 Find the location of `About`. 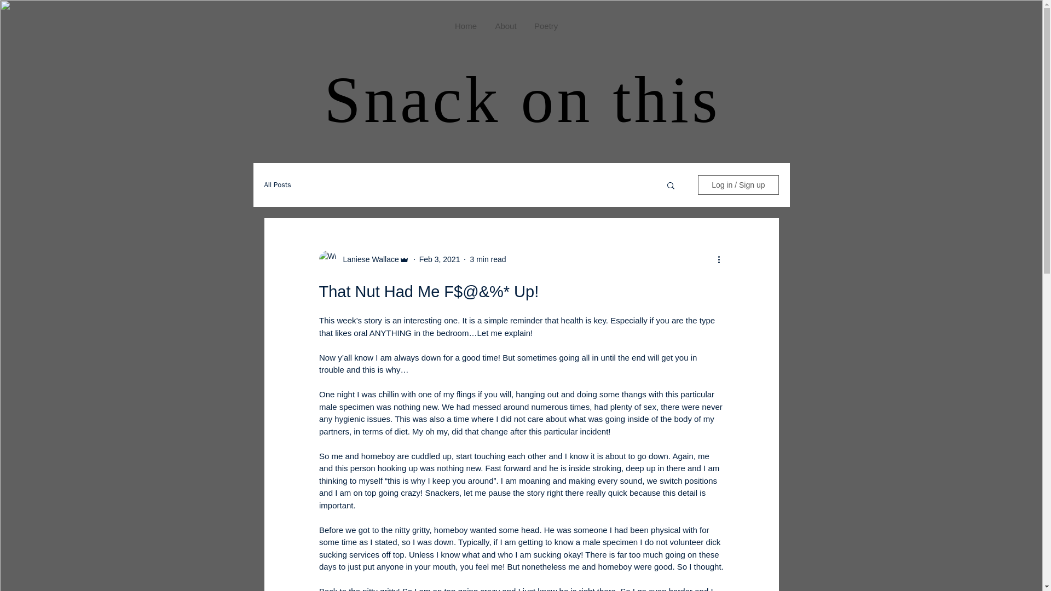

About is located at coordinates (506, 26).